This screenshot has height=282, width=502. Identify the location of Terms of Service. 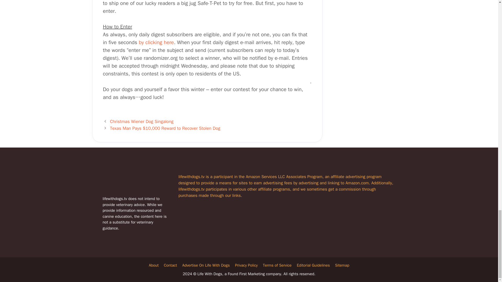
(277, 265).